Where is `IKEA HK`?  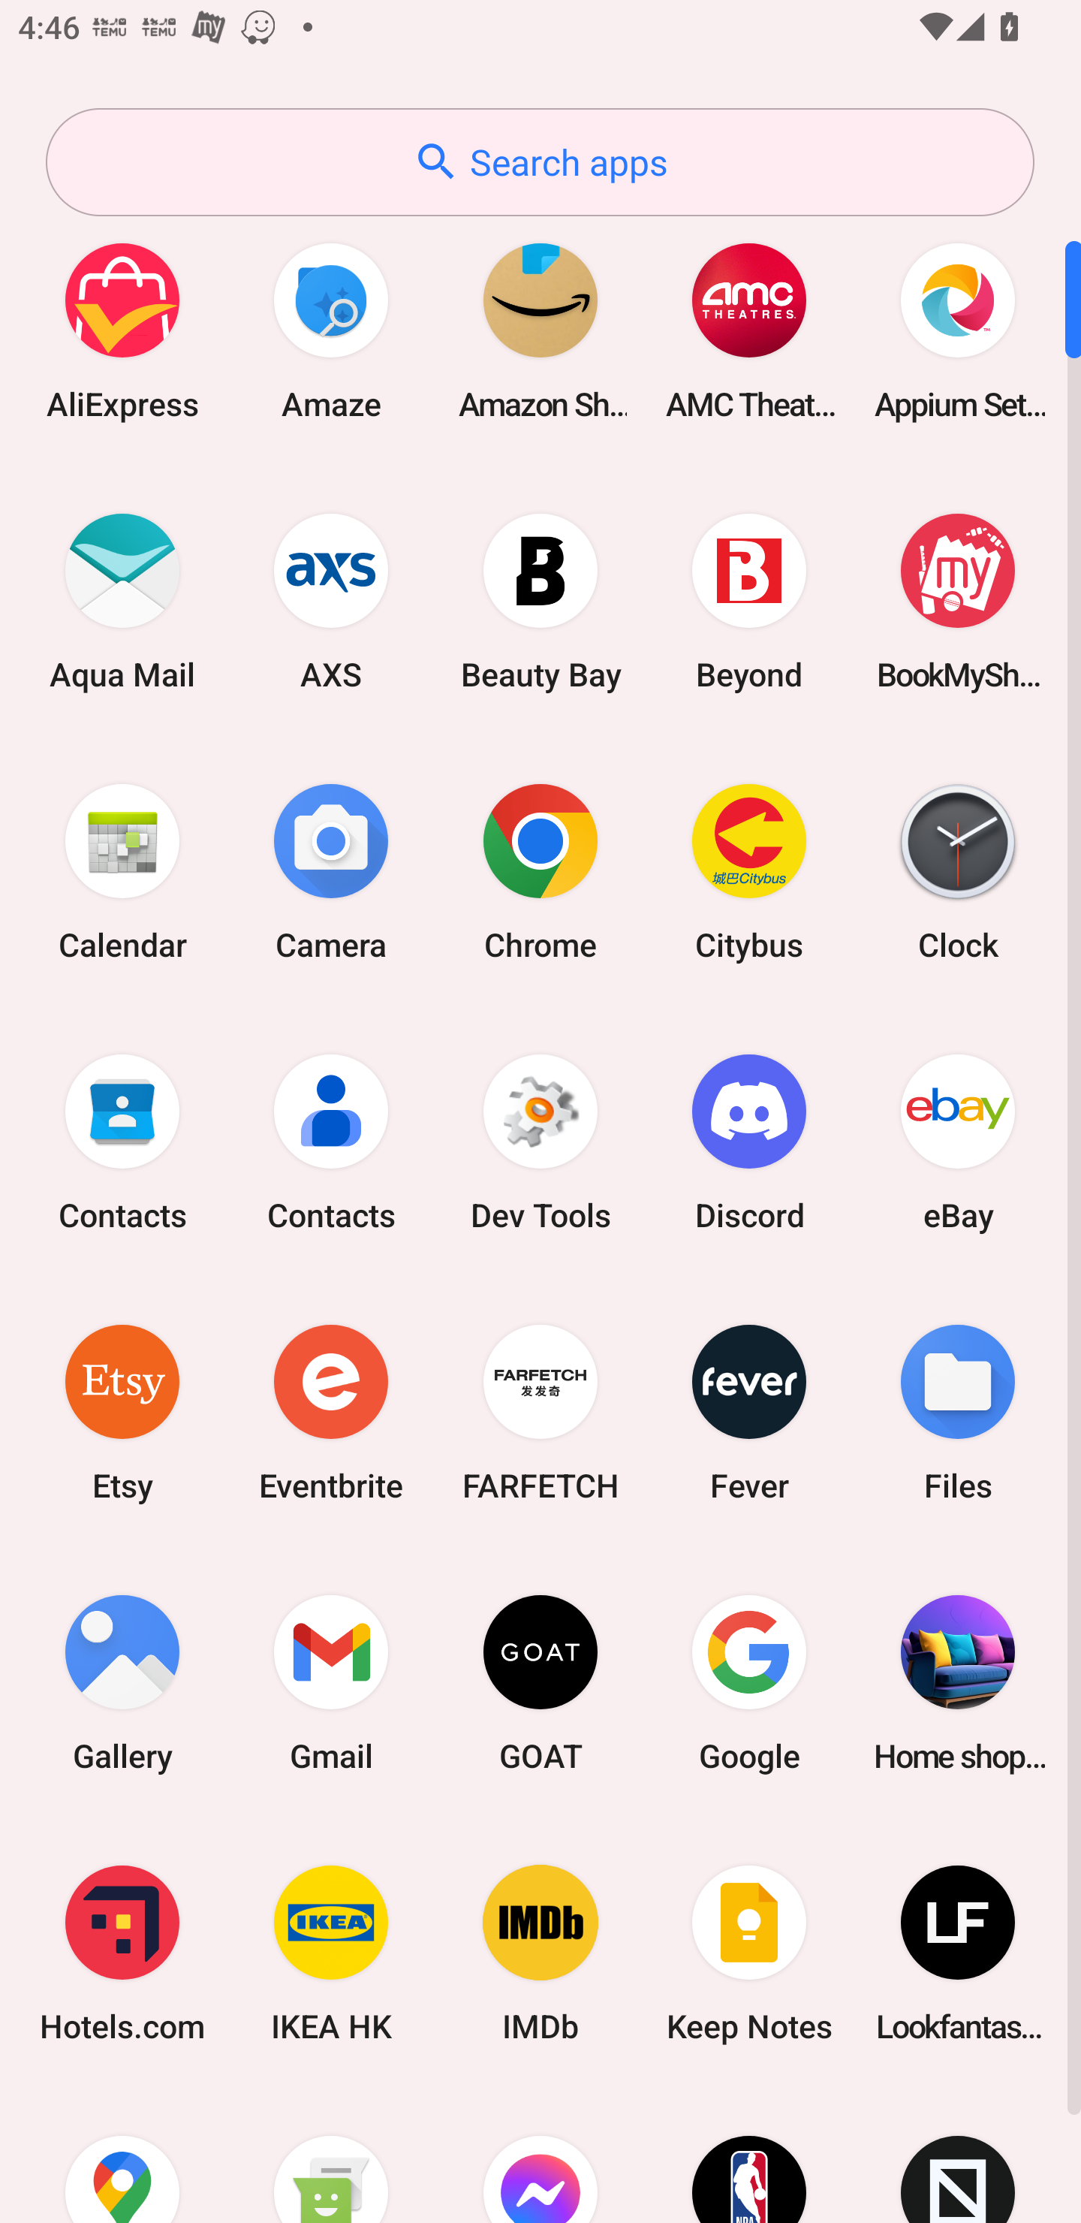
IKEA HK is located at coordinates (331, 1954).